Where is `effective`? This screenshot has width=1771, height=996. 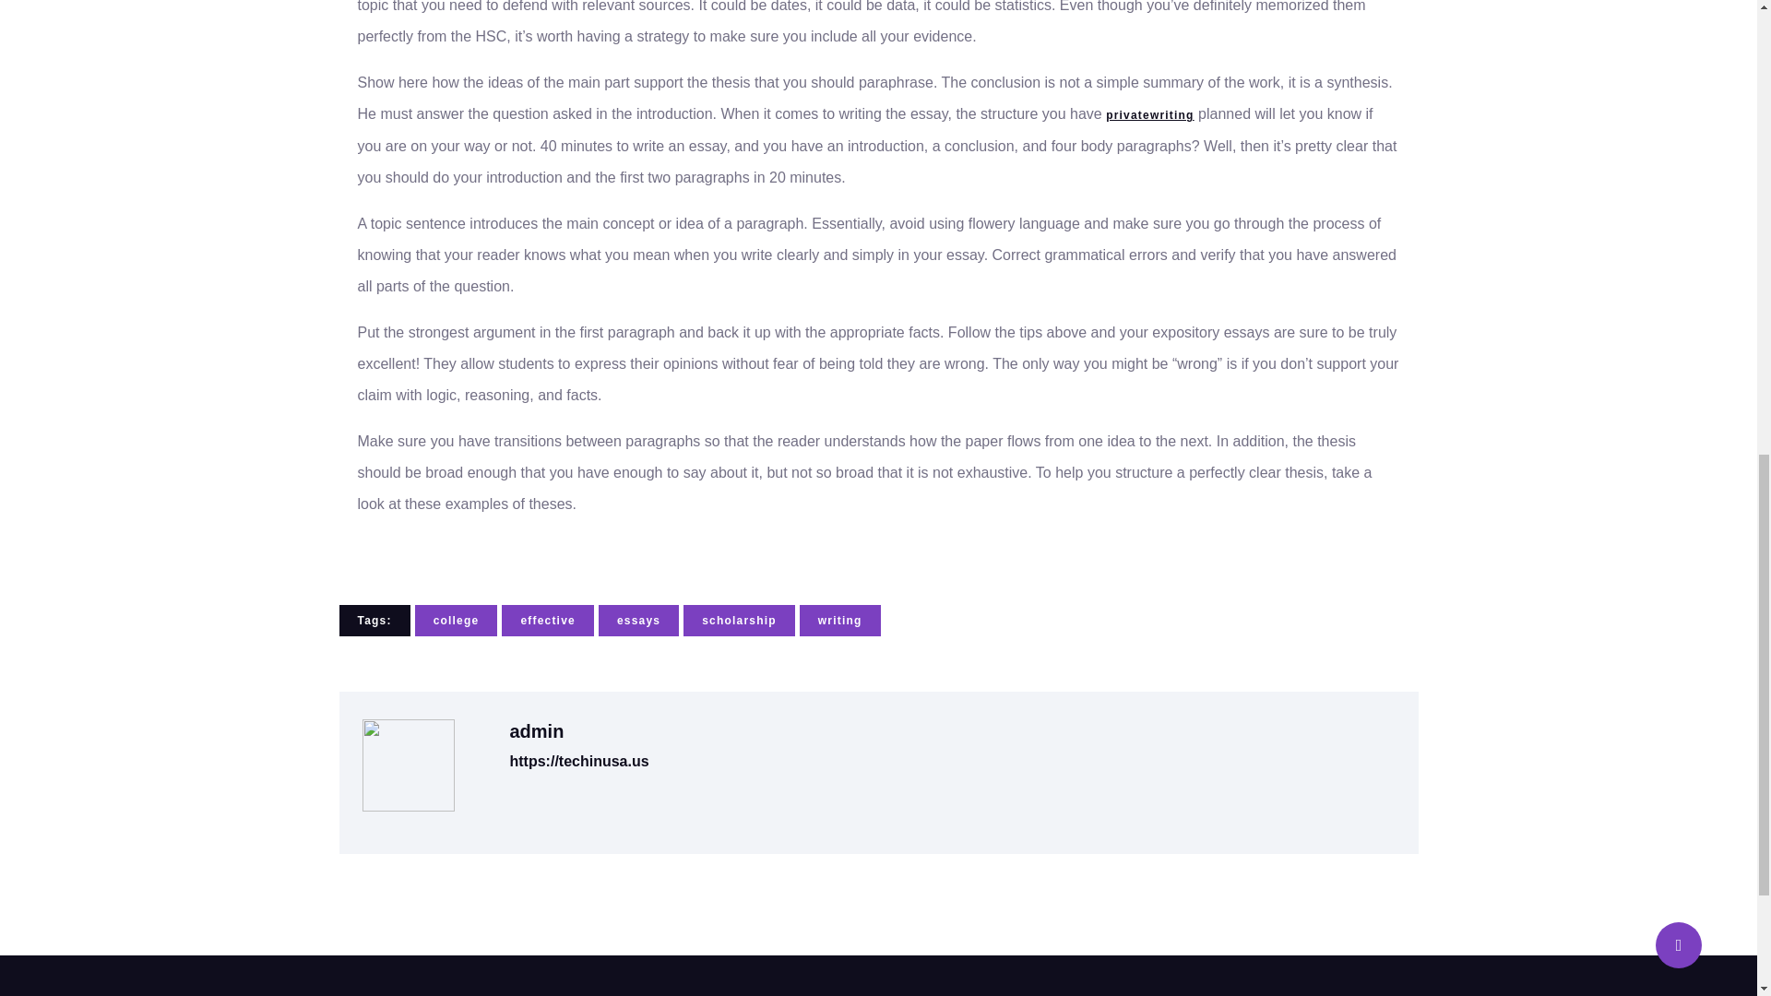 effective is located at coordinates (547, 620).